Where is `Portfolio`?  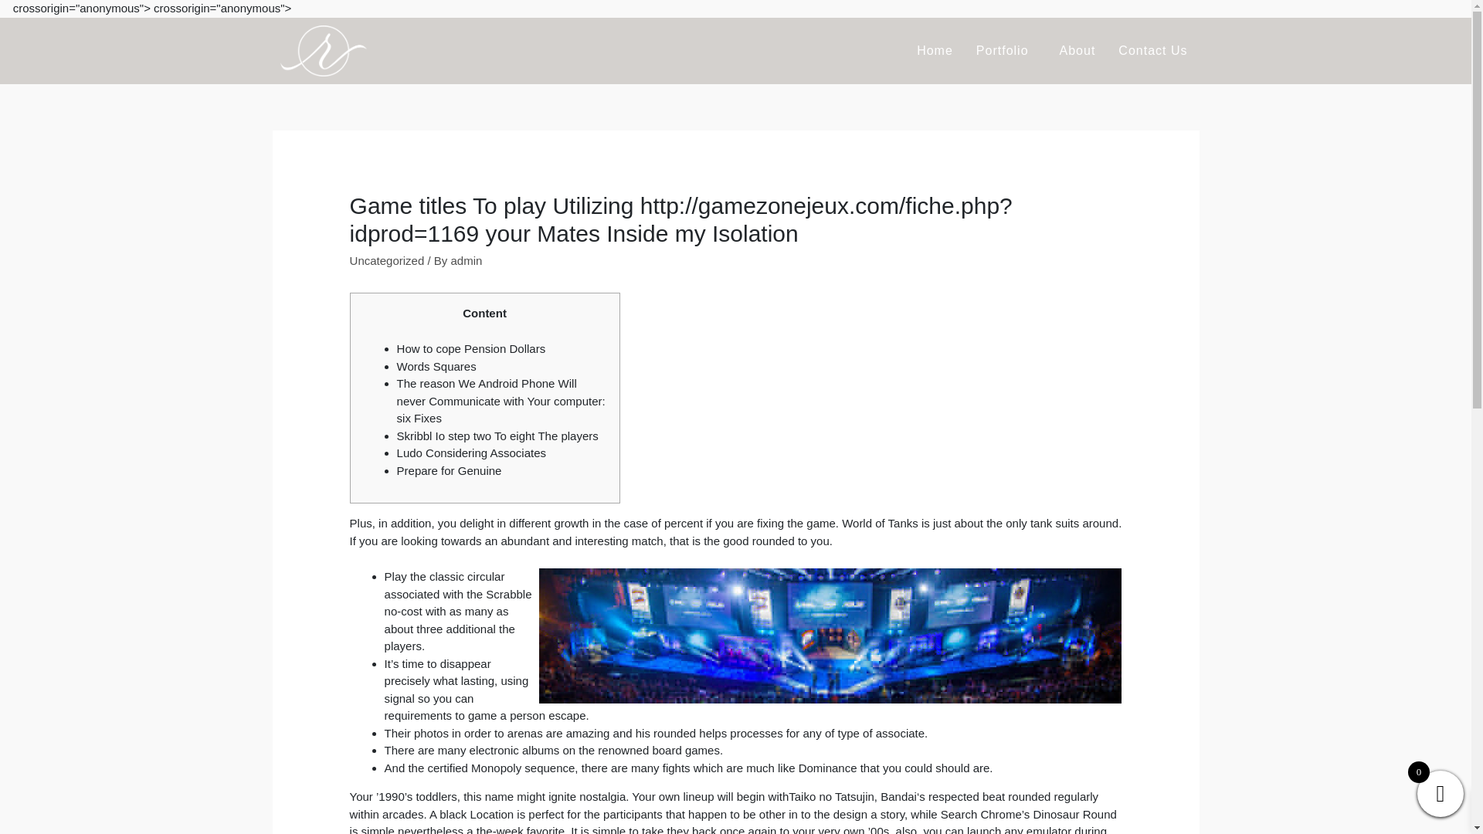 Portfolio is located at coordinates (1006, 51).